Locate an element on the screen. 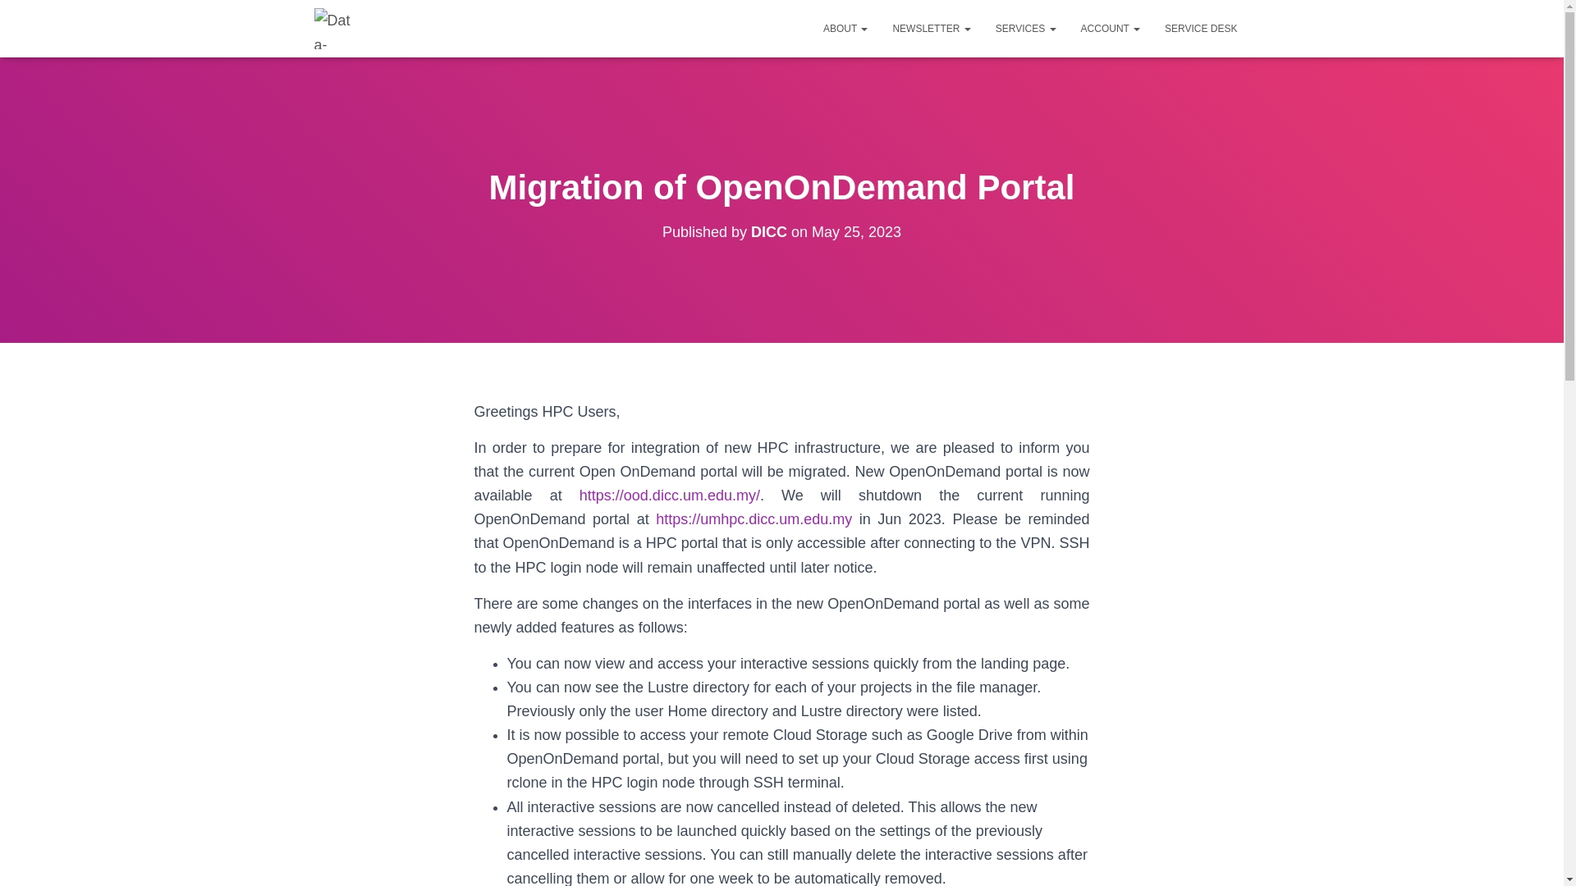 The height and width of the screenshot is (886, 1576). Data-Intensive Computing Centre is located at coordinates (335, 28).